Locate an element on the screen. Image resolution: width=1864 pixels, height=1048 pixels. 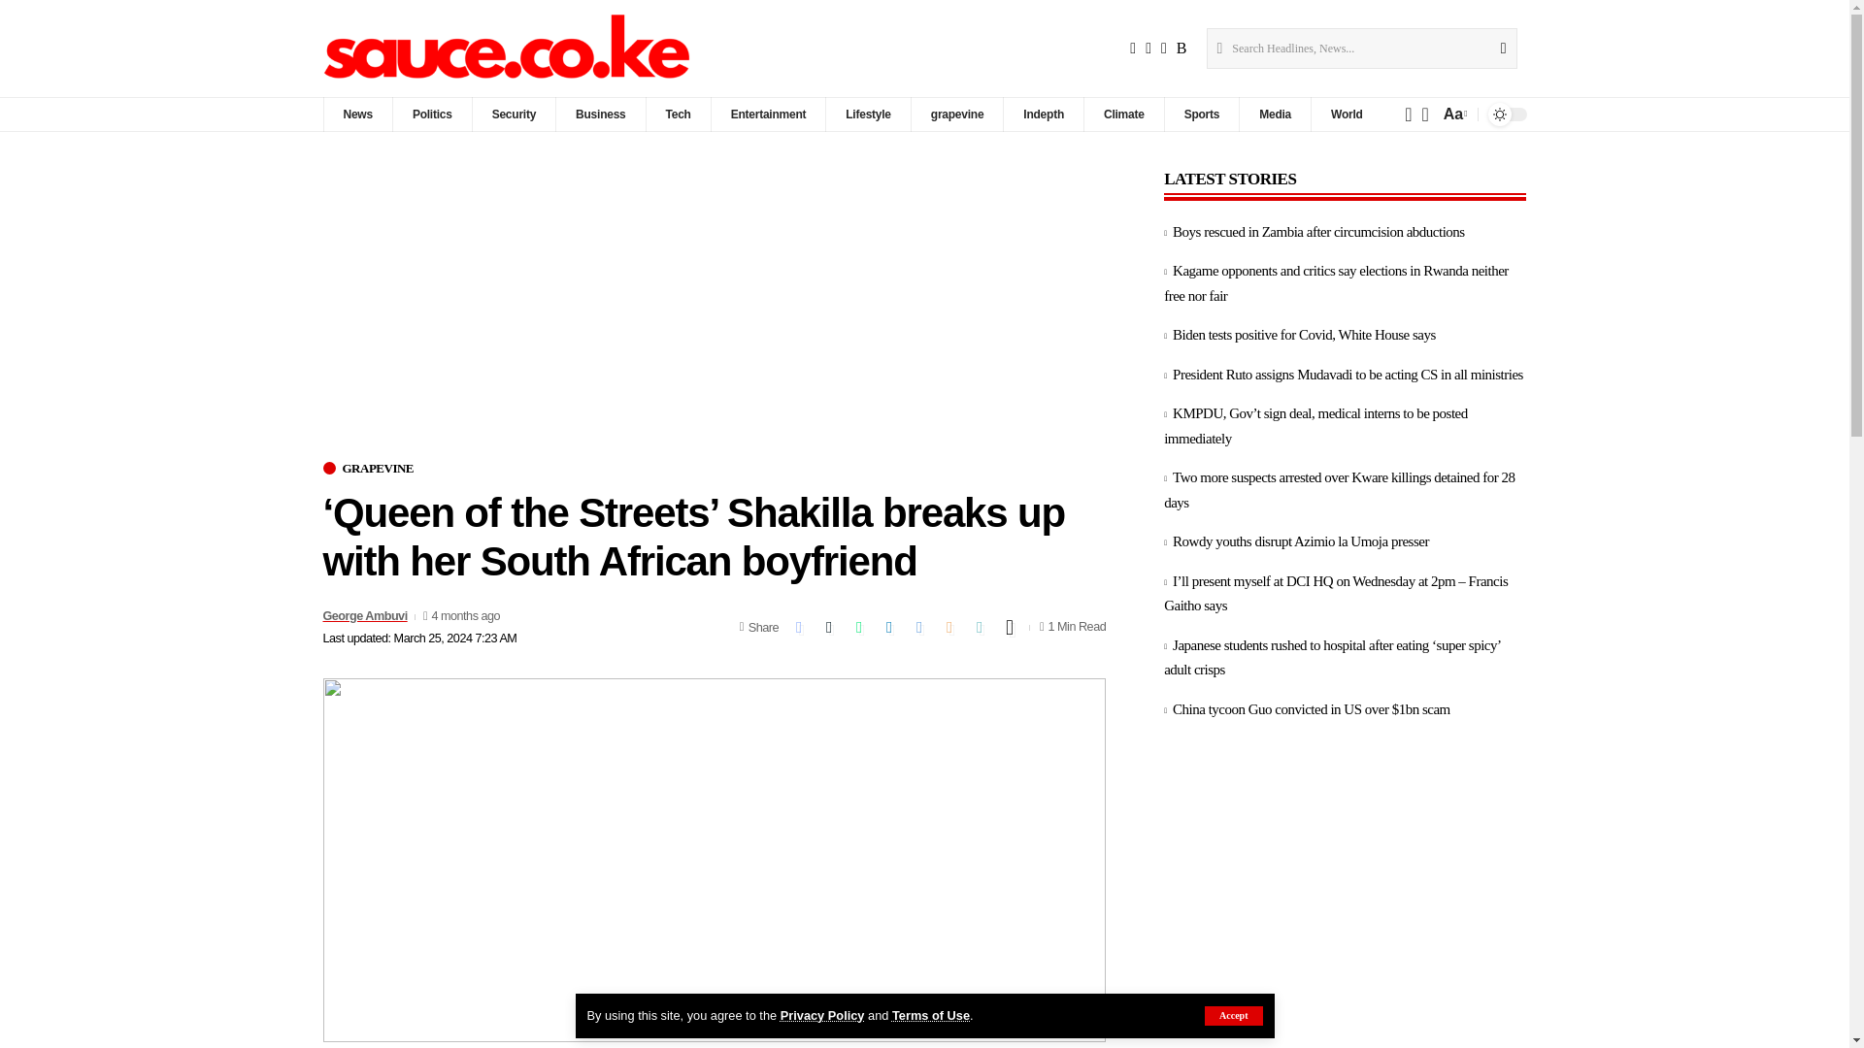
Sports is located at coordinates (1201, 115).